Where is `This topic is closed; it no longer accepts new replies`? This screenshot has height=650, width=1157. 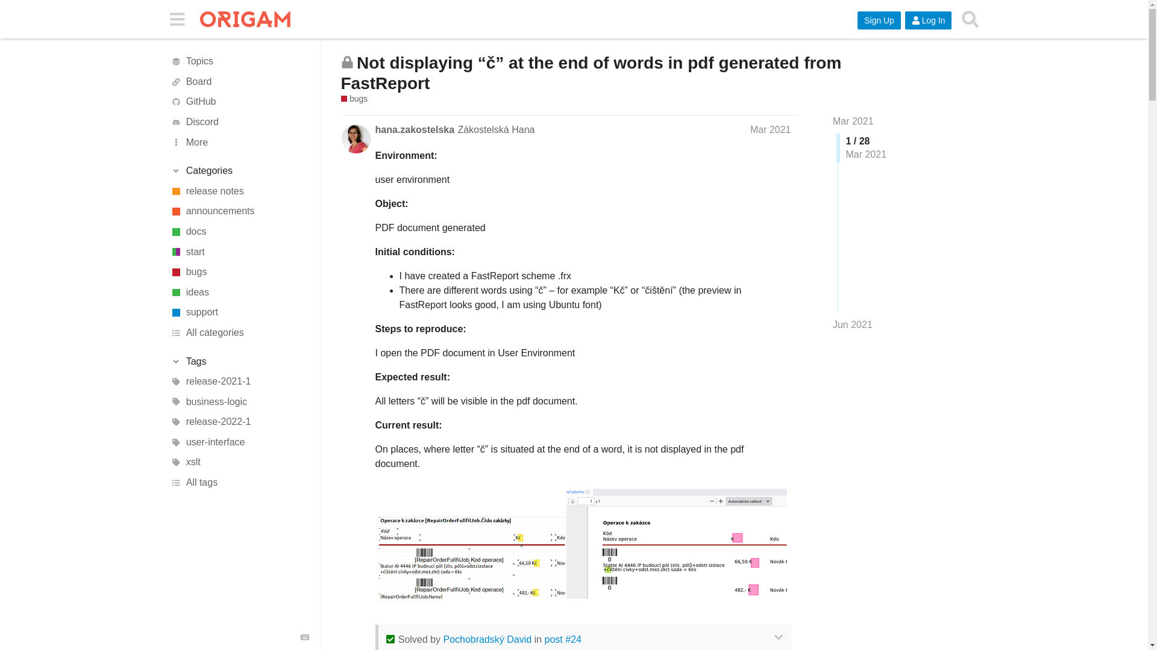 This topic is closed; it no longer accepts new replies is located at coordinates (347, 62).